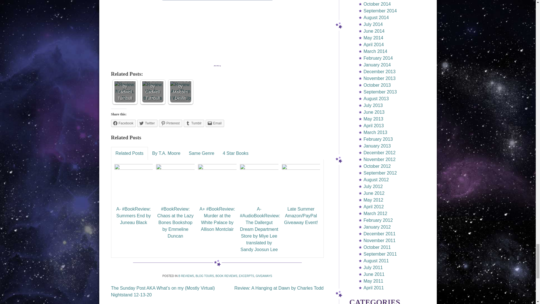  I want to click on Review: And Then I Woke Up by Malcolm Devlin, so click(181, 92).